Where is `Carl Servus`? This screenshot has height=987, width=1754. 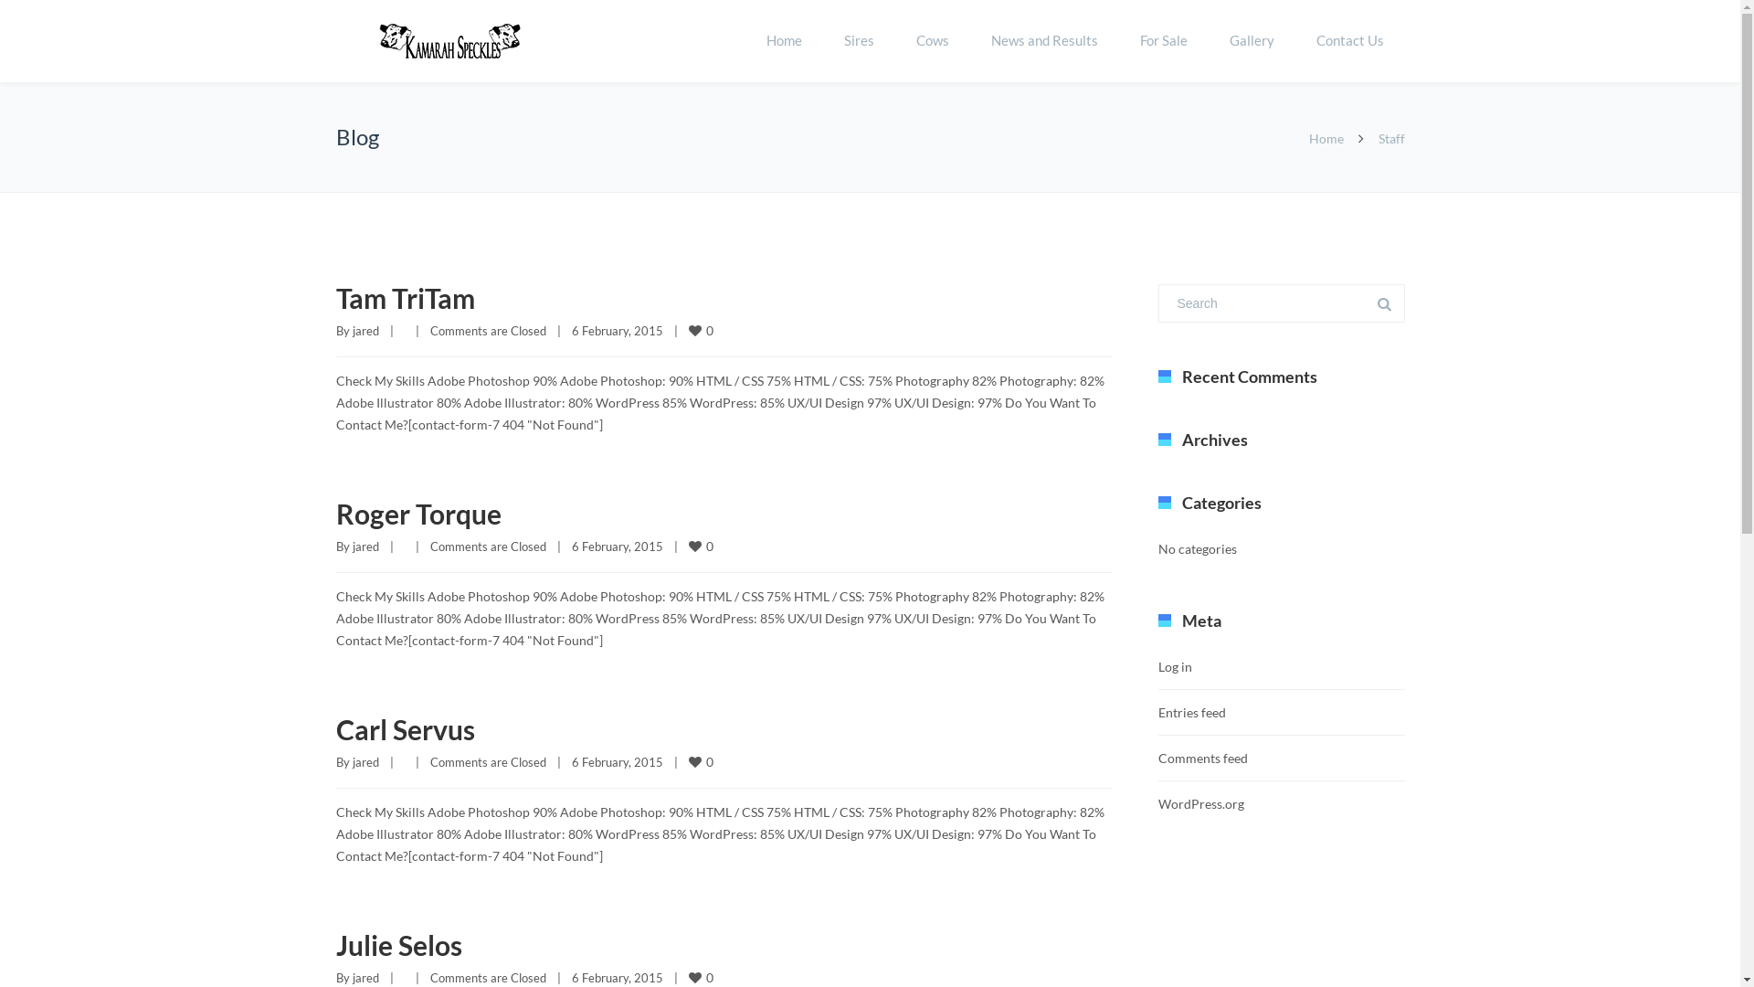 Carl Servus is located at coordinates (406, 729).